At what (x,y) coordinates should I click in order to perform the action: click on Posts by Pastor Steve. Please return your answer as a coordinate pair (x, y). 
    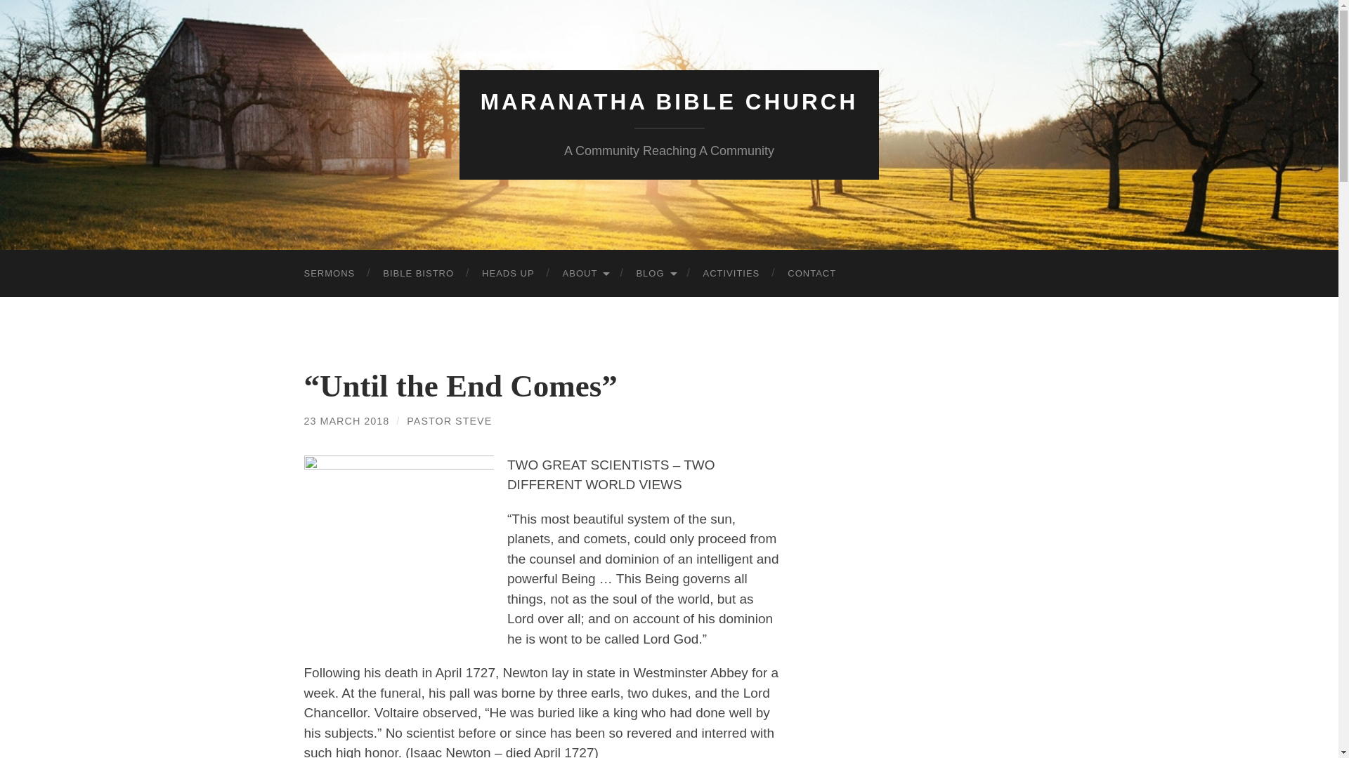
    Looking at the image, I should click on (450, 421).